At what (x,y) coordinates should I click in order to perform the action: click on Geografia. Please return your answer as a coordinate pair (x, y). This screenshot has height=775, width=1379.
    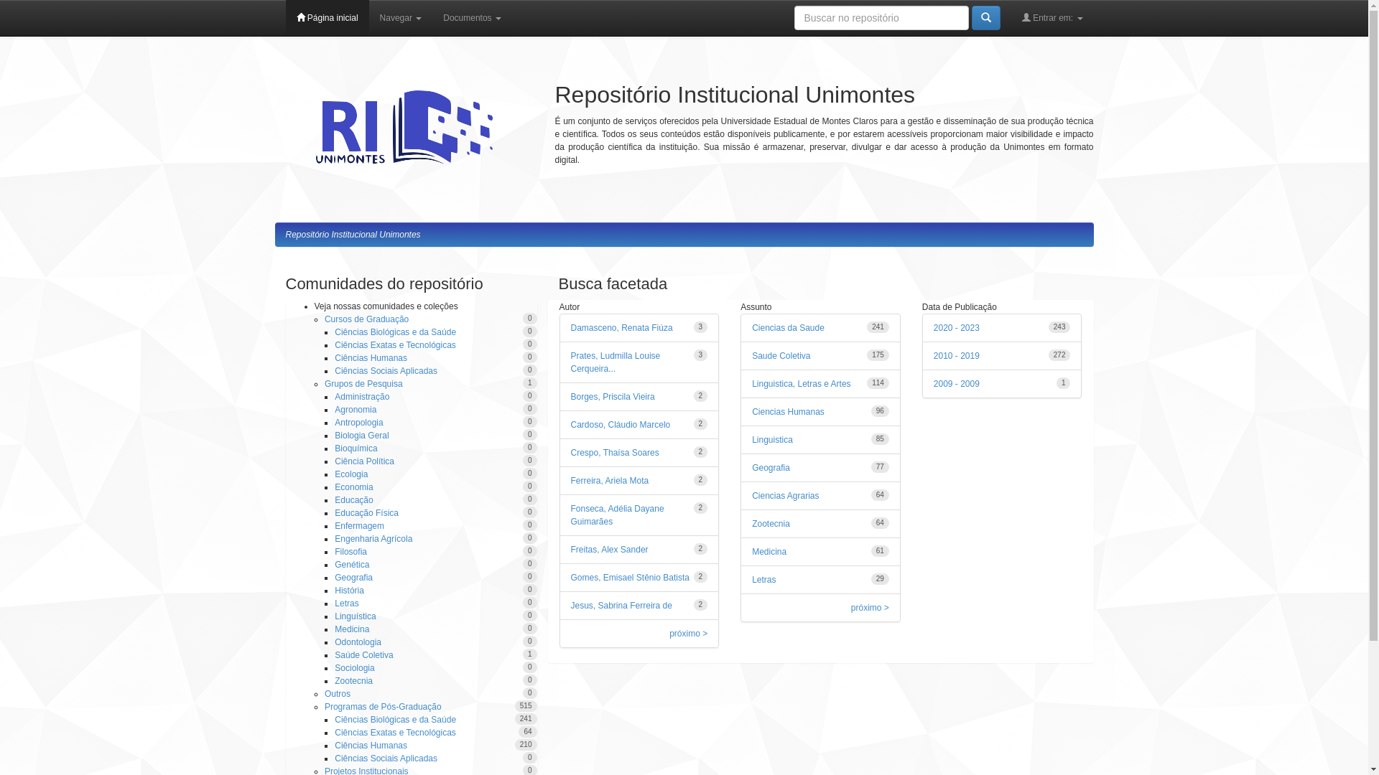
    Looking at the image, I should click on (353, 578).